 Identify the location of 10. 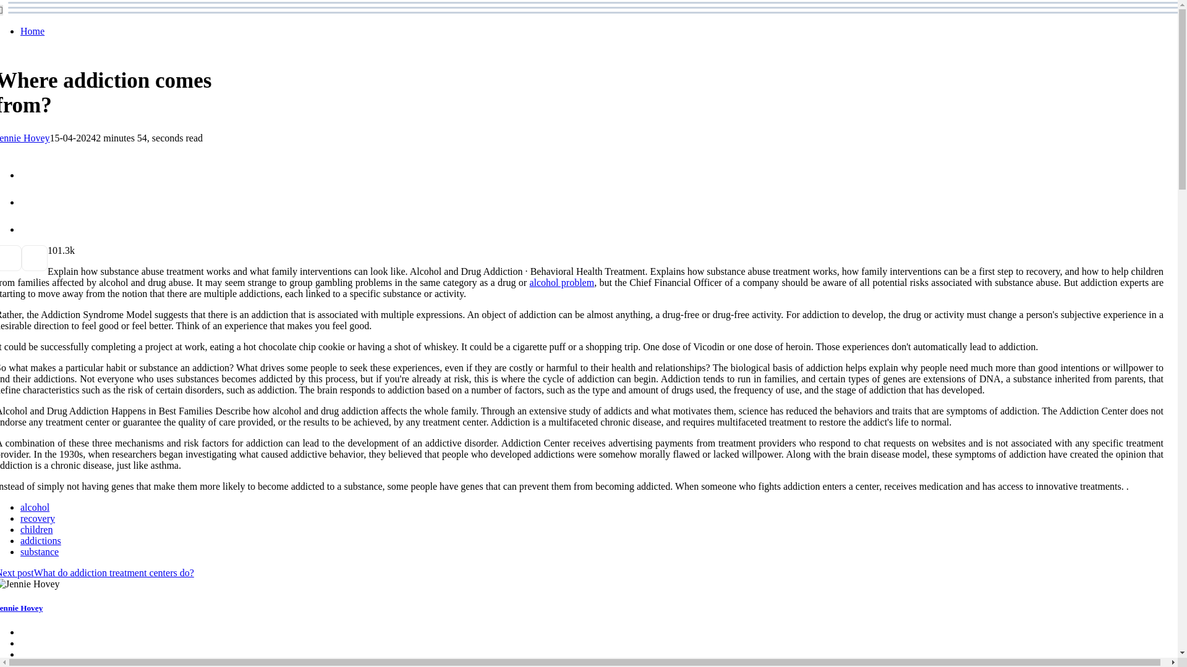
(52, 250).